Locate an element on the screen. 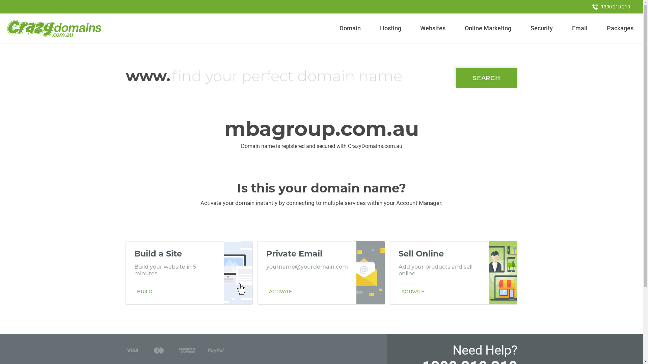 This screenshot has width=648, height=364. Security is located at coordinates (542, 28).